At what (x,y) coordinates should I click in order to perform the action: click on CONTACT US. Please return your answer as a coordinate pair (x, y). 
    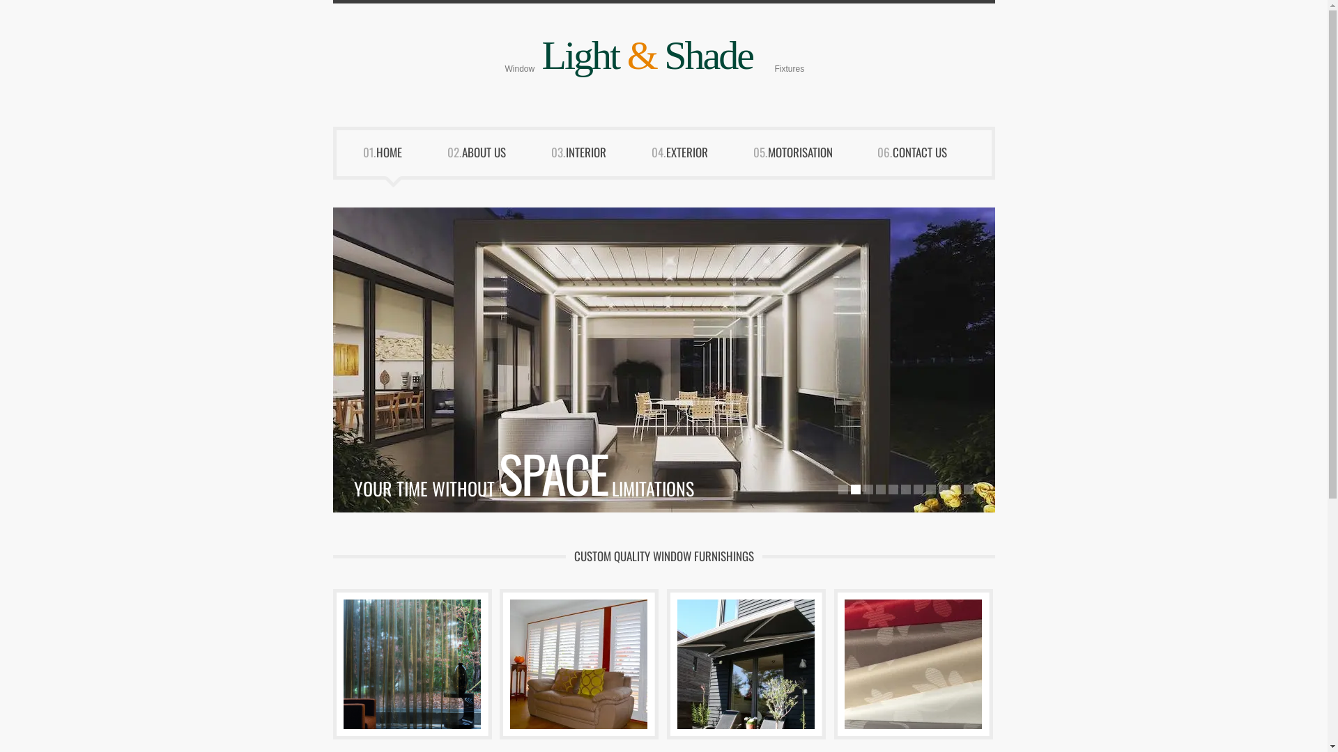
    Looking at the image, I should click on (930, 159).